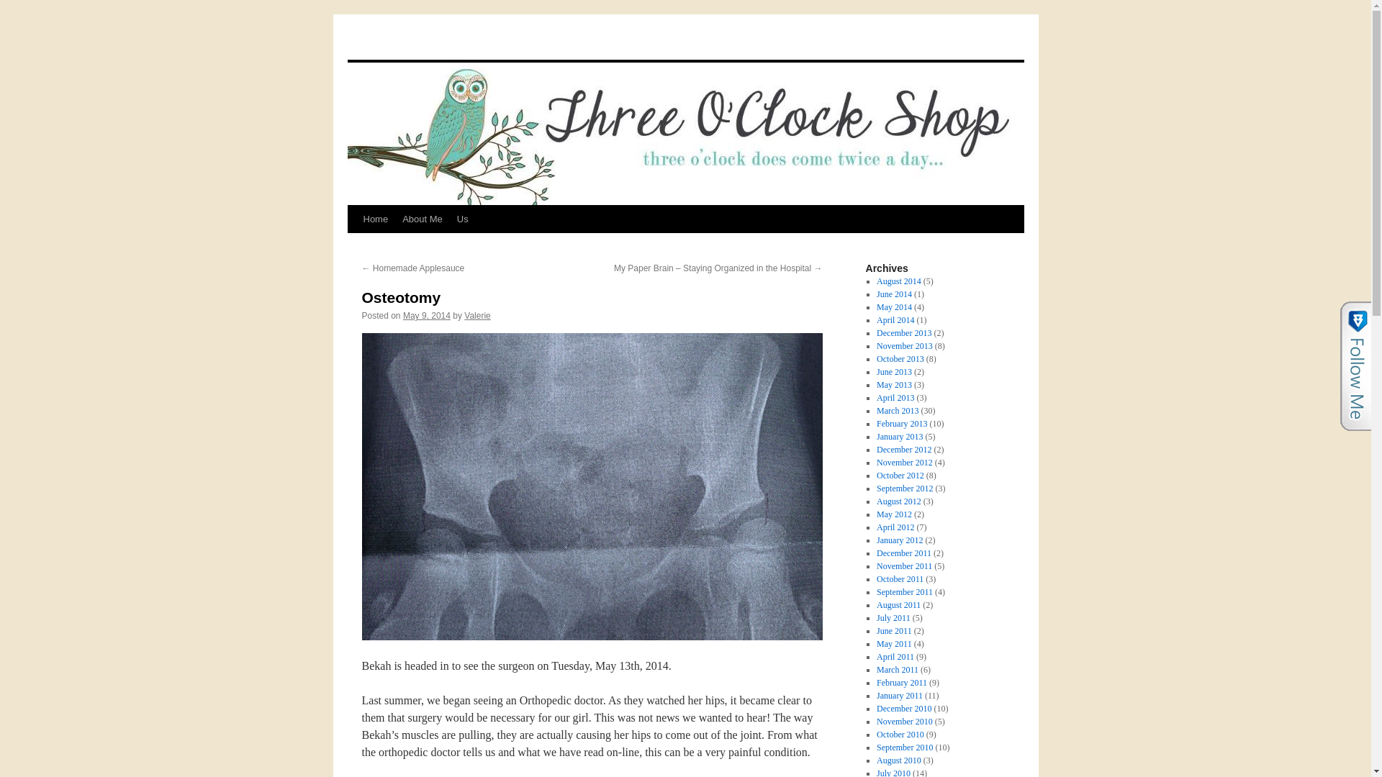 Image resolution: width=1382 pixels, height=777 pixels. What do you see at coordinates (895, 398) in the screenshot?
I see `April 2013` at bounding box center [895, 398].